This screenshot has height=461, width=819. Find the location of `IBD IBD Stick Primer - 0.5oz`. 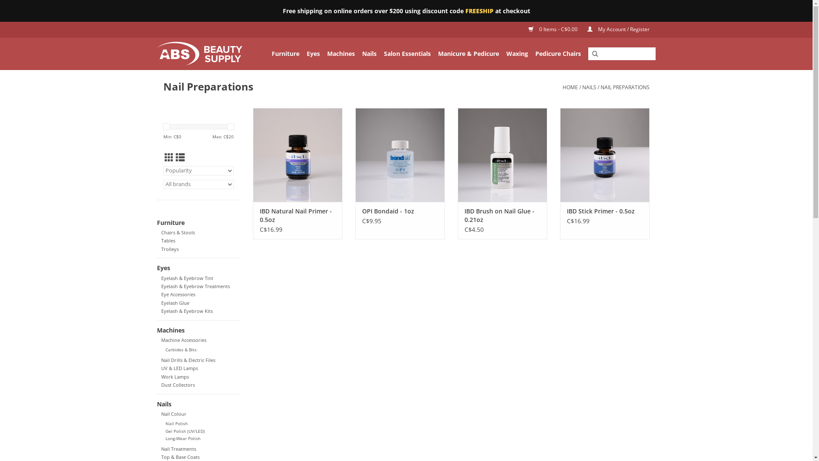

IBD IBD Stick Primer - 0.5oz is located at coordinates (604, 155).